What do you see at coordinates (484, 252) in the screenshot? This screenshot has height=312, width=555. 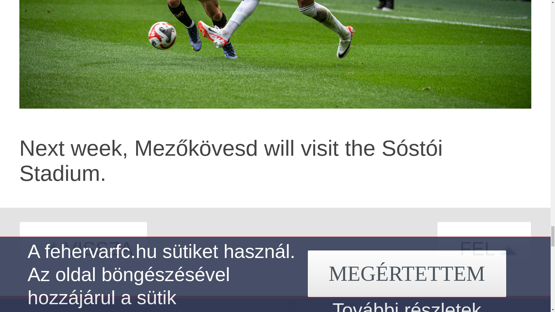 I see `FEL` at bounding box center [484, 252].